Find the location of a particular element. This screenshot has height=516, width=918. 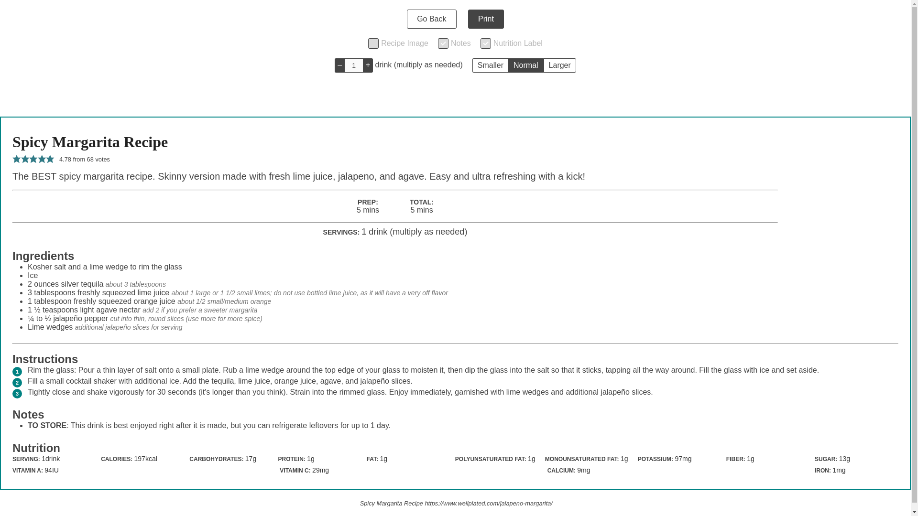

1 is located at coordinates (354, 65).